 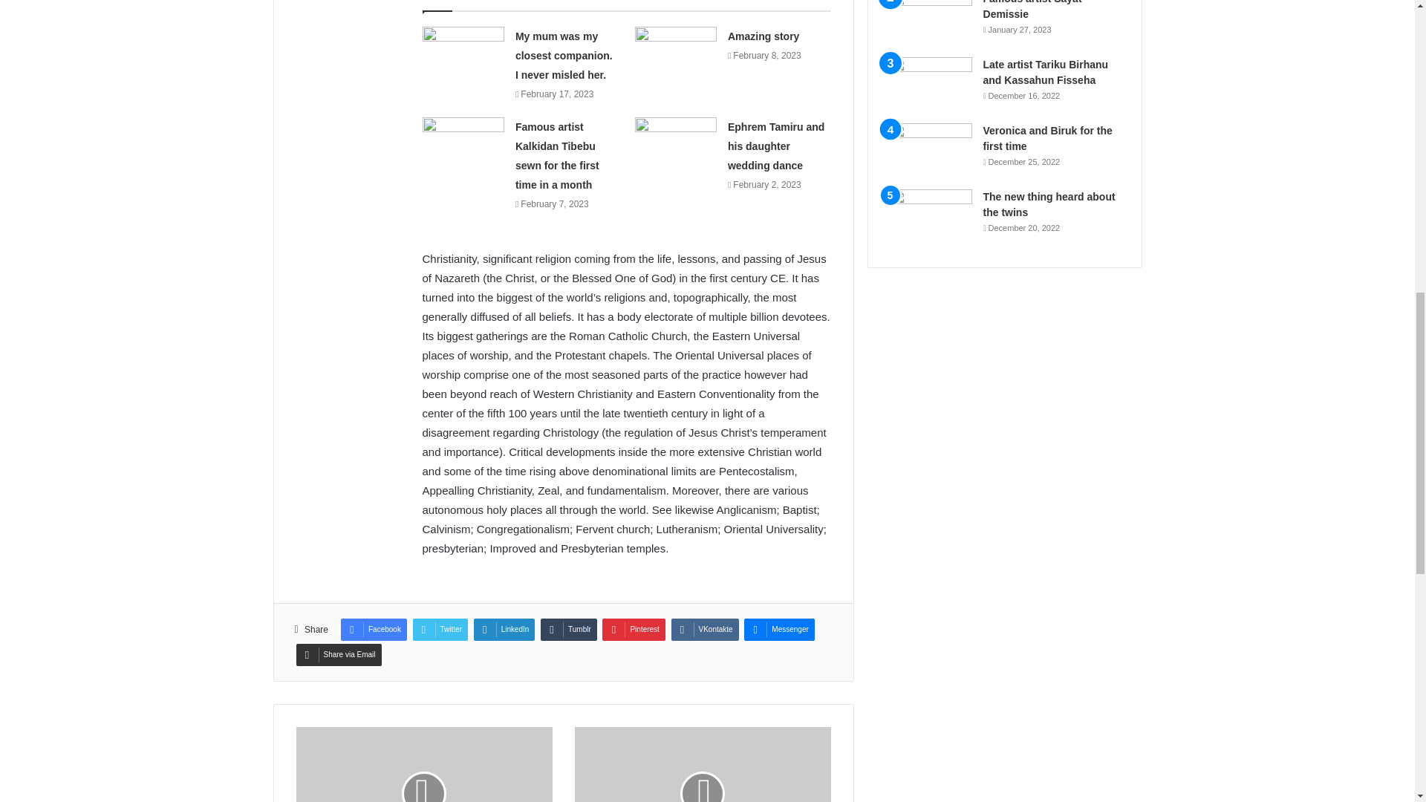 I want to click on Ephrem Tamiru and his daughter wedding dance, so click(x=775, y=146).